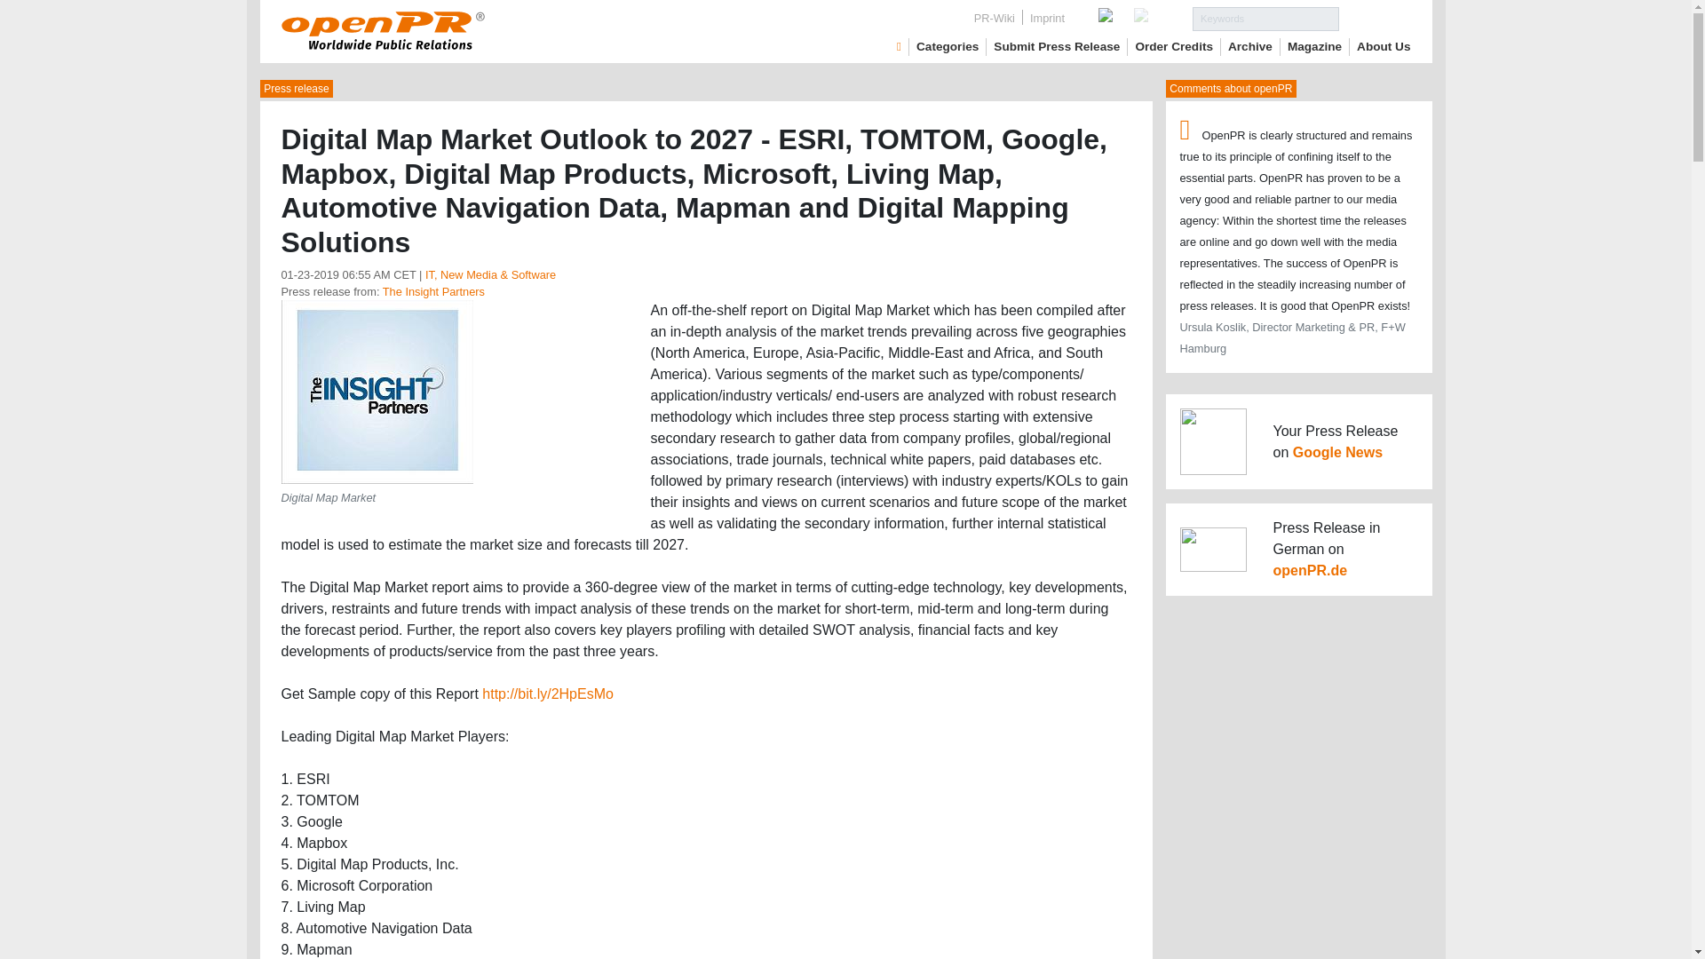 Image resolution: width=1705 pixels, height=959 pixels. I want to click on Magazine, so click(1314, 46).